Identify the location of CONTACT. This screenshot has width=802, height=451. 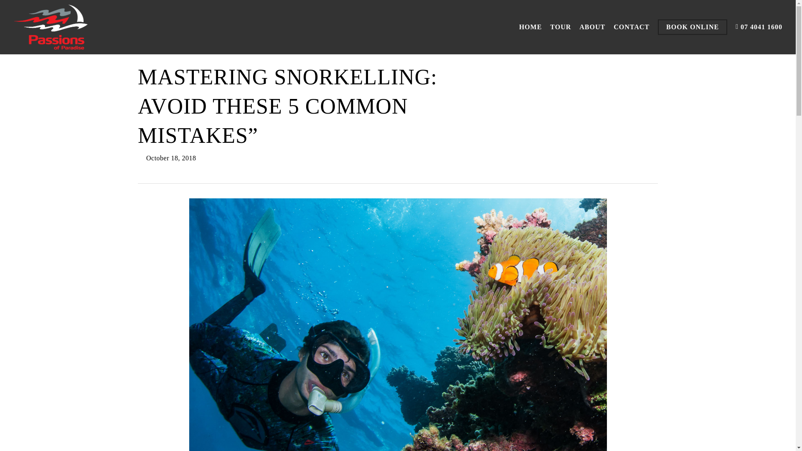
(632, 27).